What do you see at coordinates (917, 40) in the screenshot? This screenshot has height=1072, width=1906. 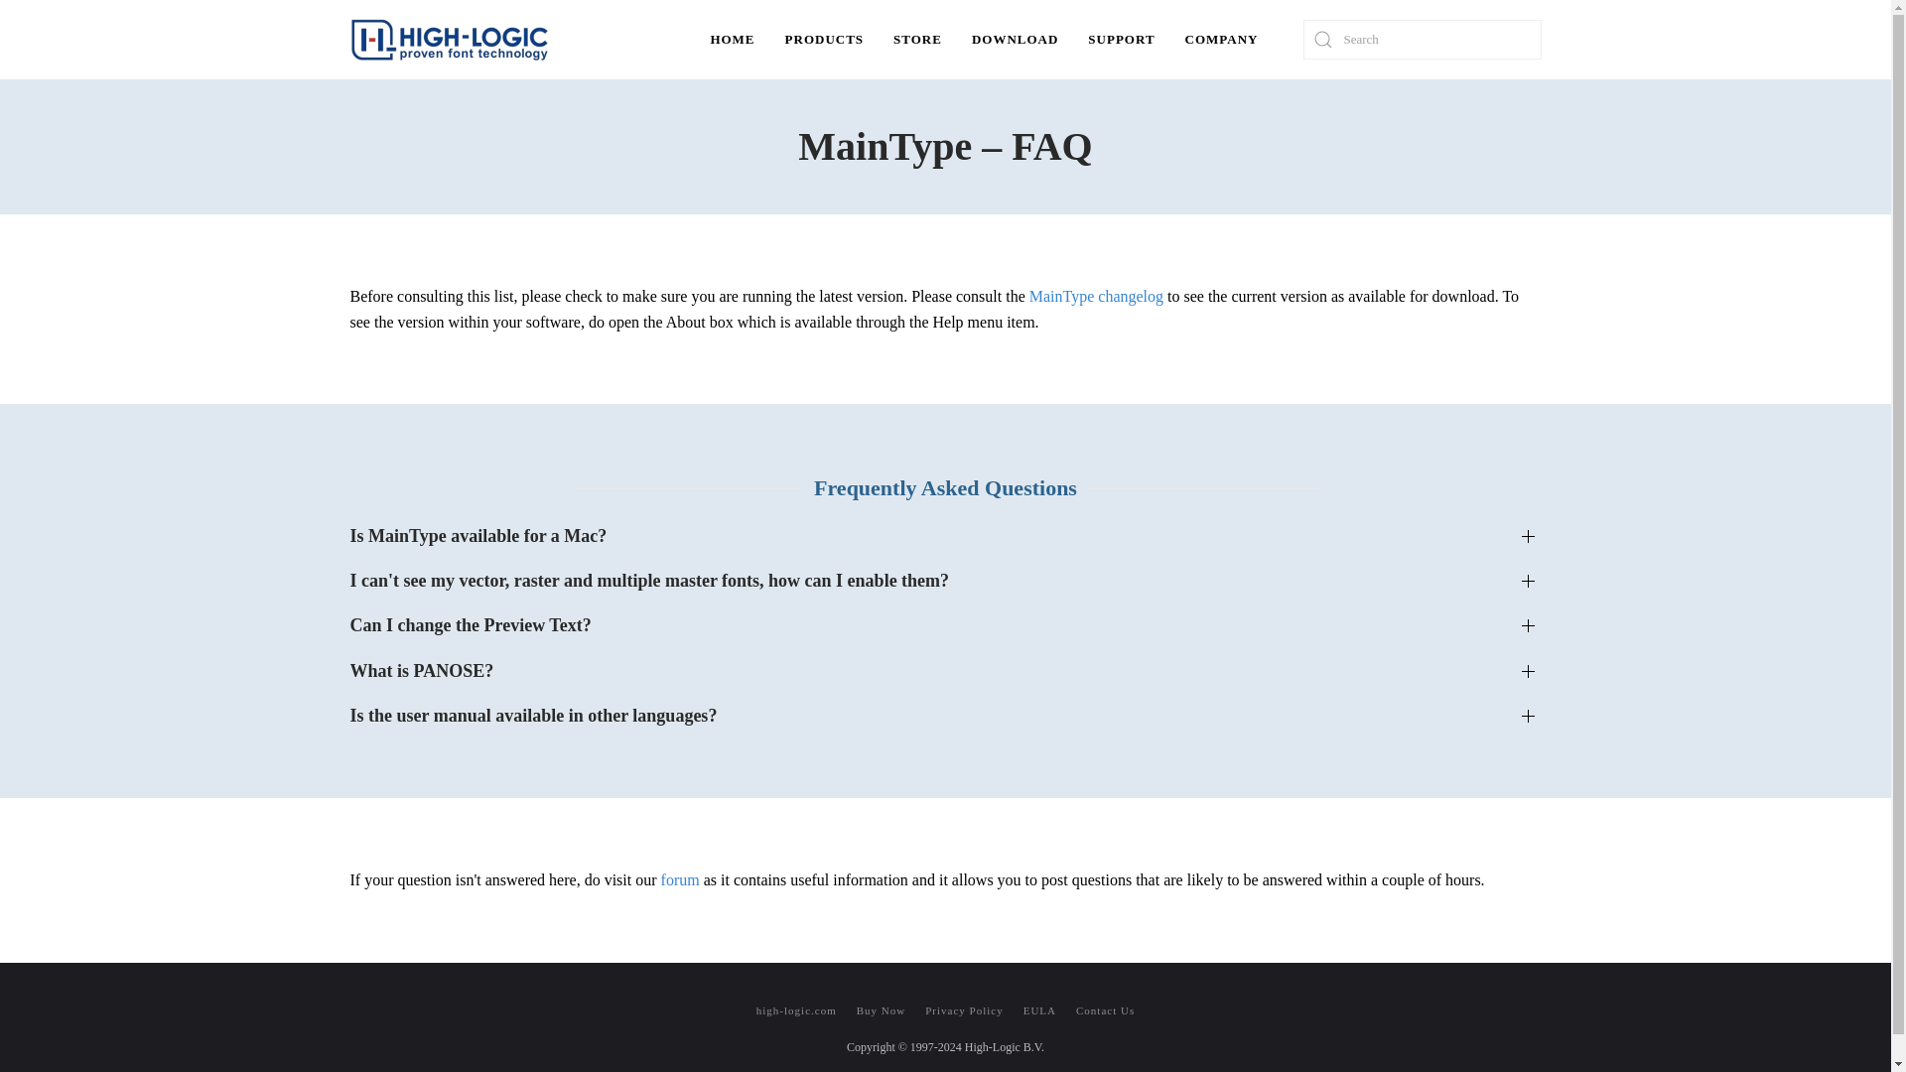 I see `STORE` at bounding box center [917, 40].